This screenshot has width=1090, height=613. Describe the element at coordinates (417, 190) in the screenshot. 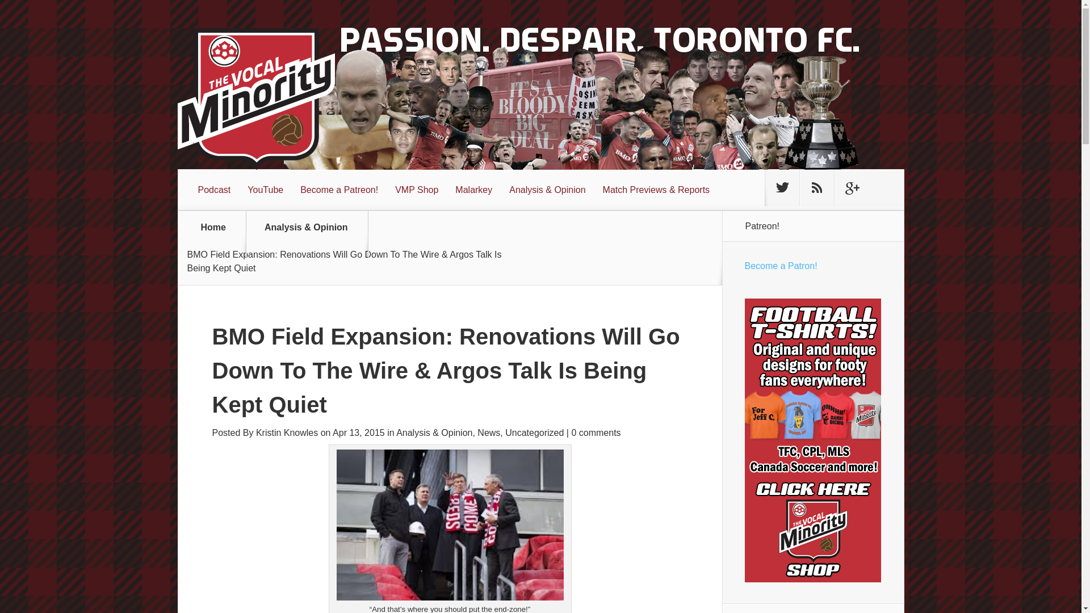

I see `VMP Shop` at that location.